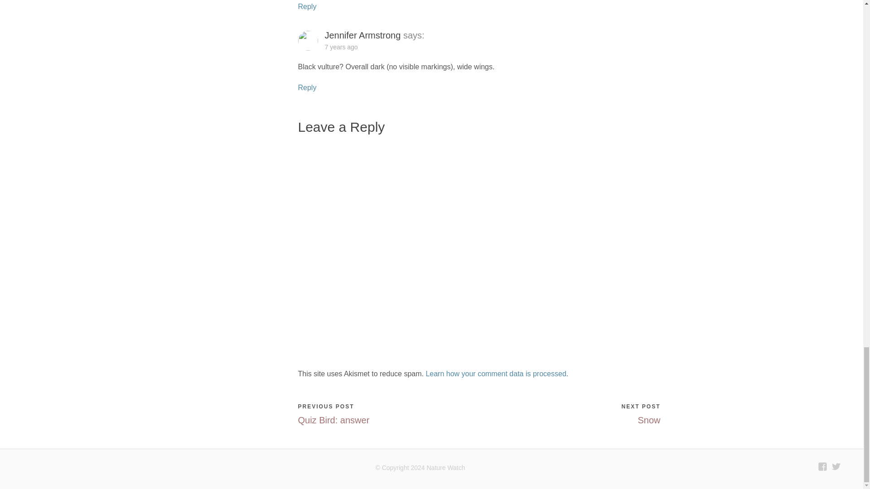 Image resolution: width=870 pixels, height=489 pixels. I want to click on Learn how your comment data is processed, so click(496, 373).